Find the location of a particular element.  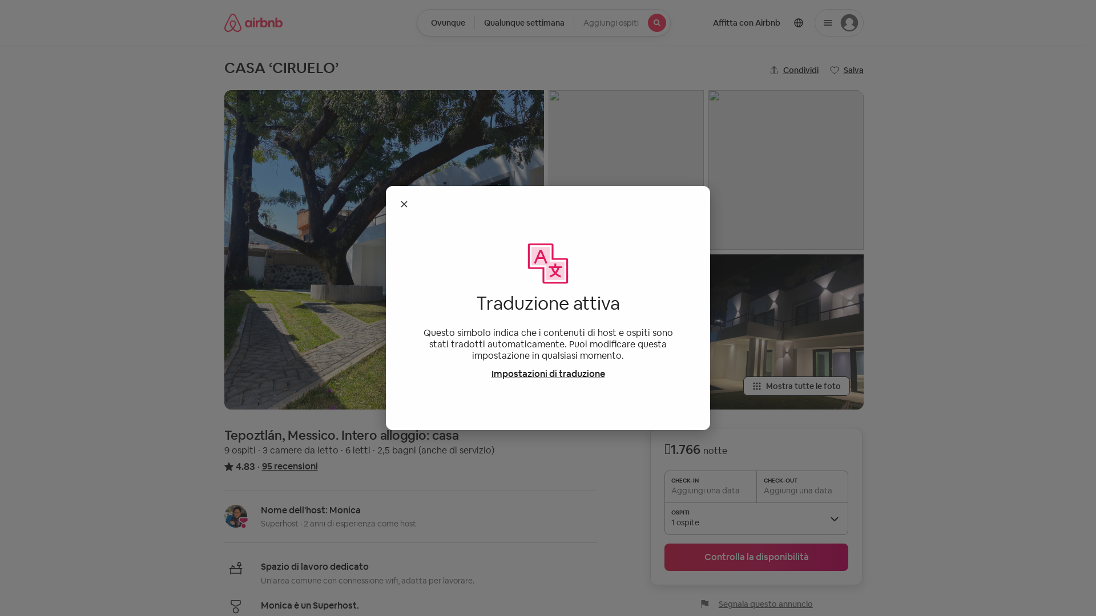

Check-in/check-out
Qualunque settimana is located at coordinates (524, 23).